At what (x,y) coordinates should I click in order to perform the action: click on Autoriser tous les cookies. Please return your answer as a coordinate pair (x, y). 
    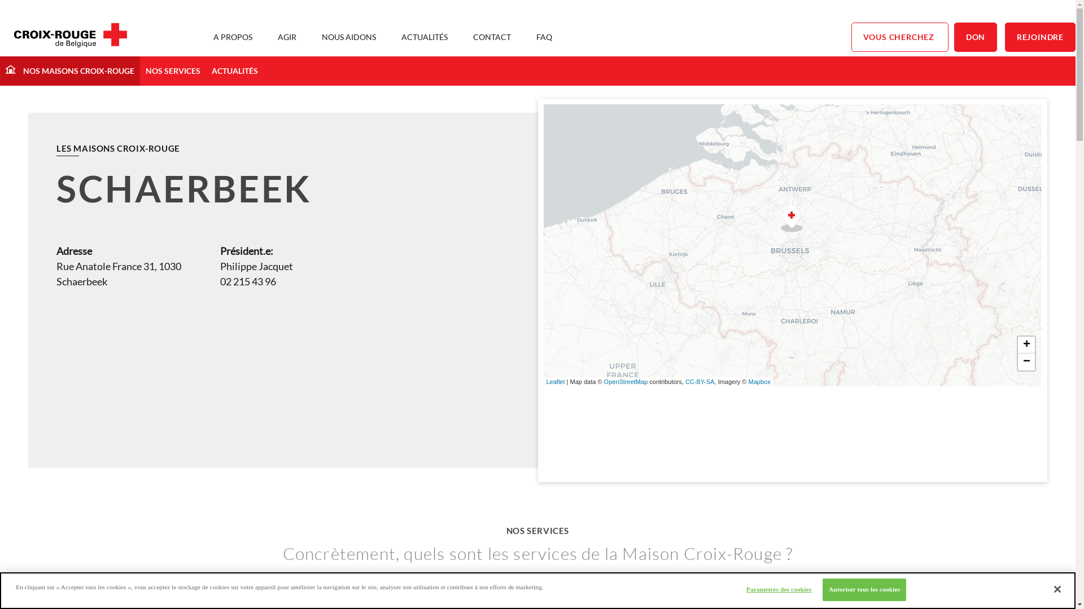
    Looking at the image, I should click on (864, 590).